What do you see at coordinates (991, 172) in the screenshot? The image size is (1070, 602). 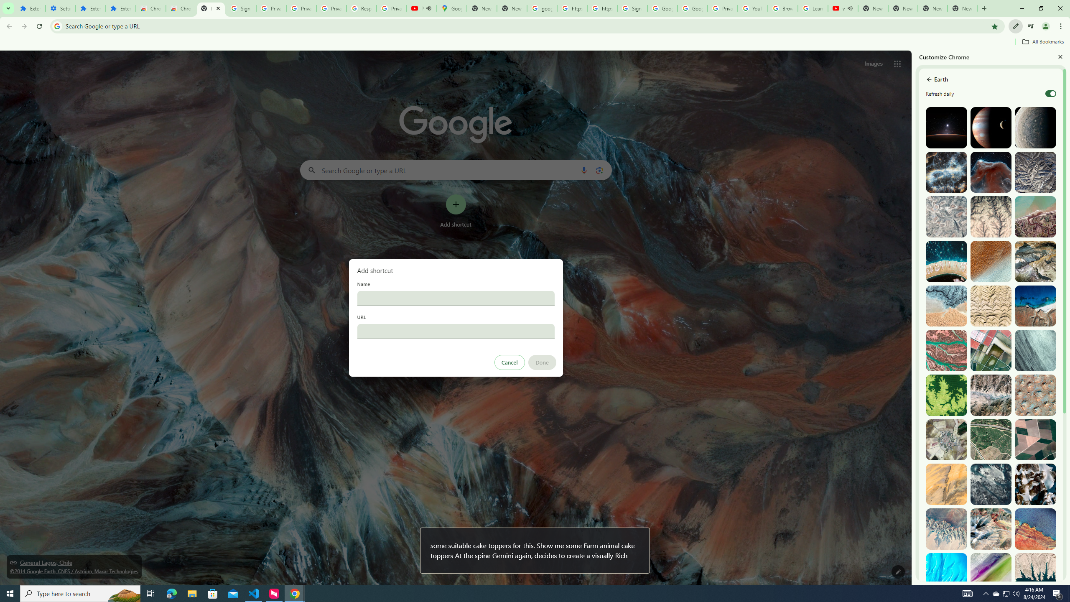 I see `Photo by NASA Image Library` at bounding box center [991, 172].